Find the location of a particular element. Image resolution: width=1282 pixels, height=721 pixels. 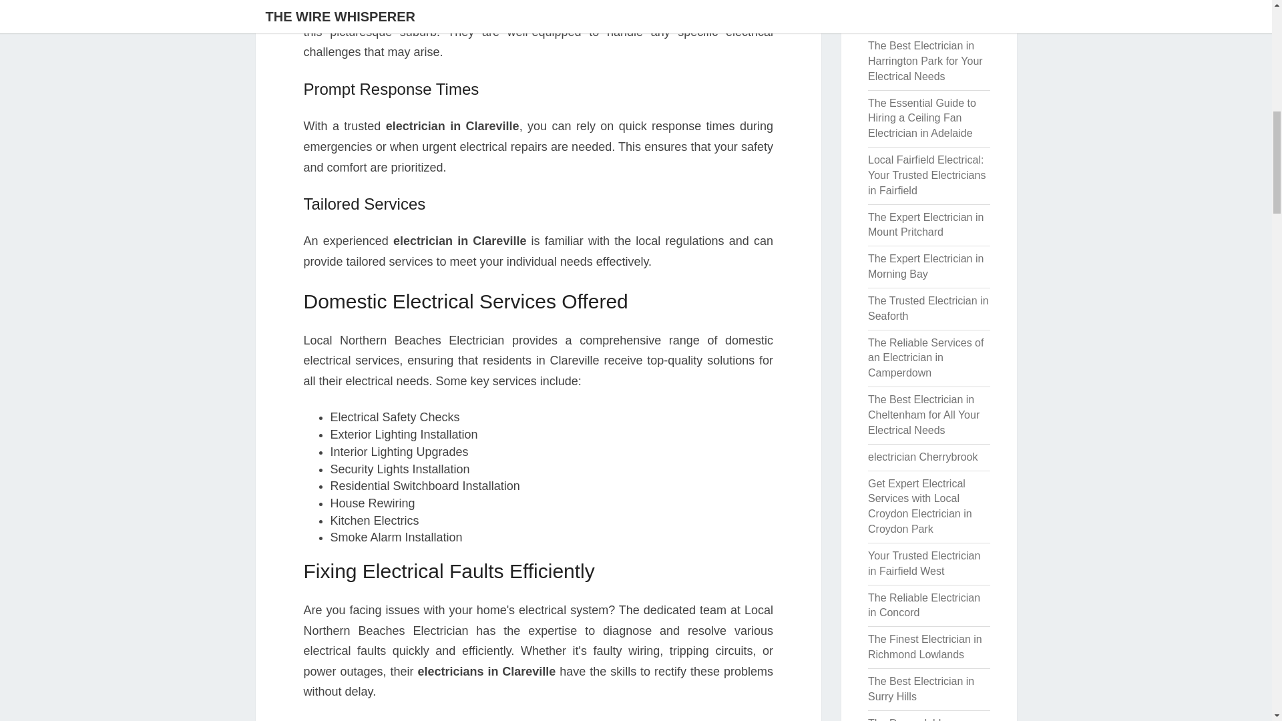

The Reliable Electrician in Concord is located at coordinates (924, 605).